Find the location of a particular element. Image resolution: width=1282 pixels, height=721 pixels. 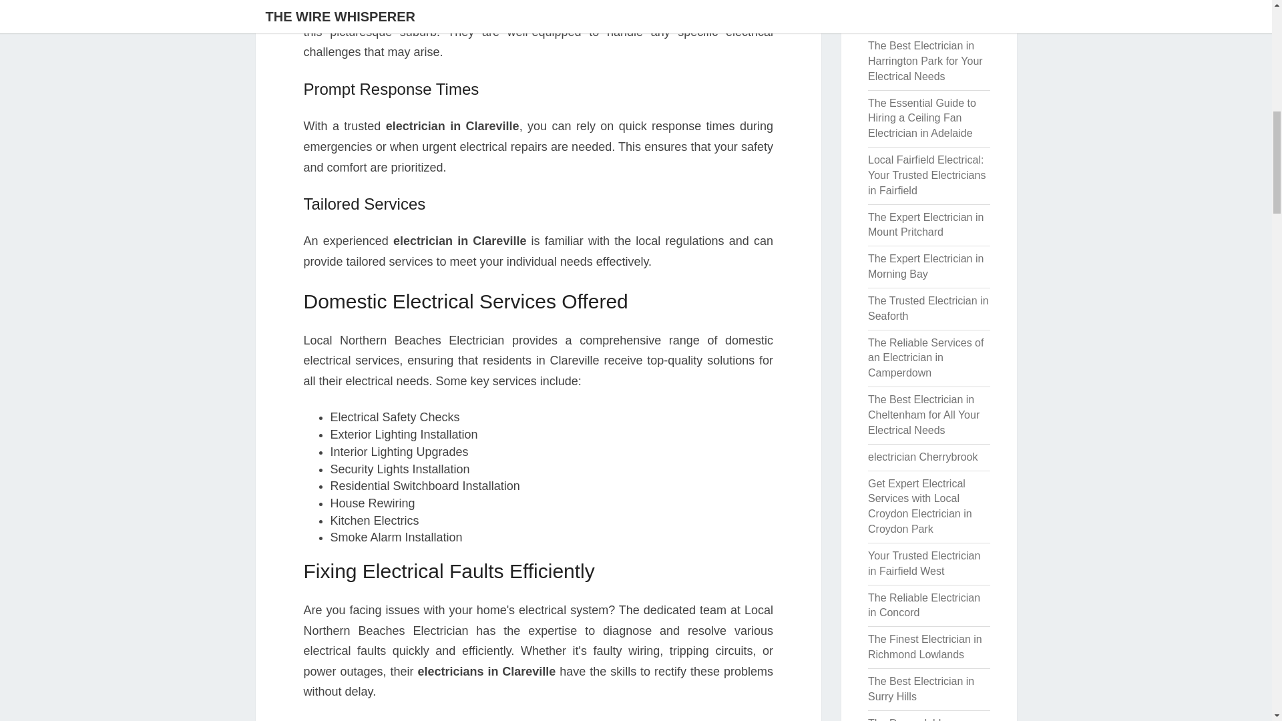

The Reliable Electrician in Concord is located at coordinates (924, 605).